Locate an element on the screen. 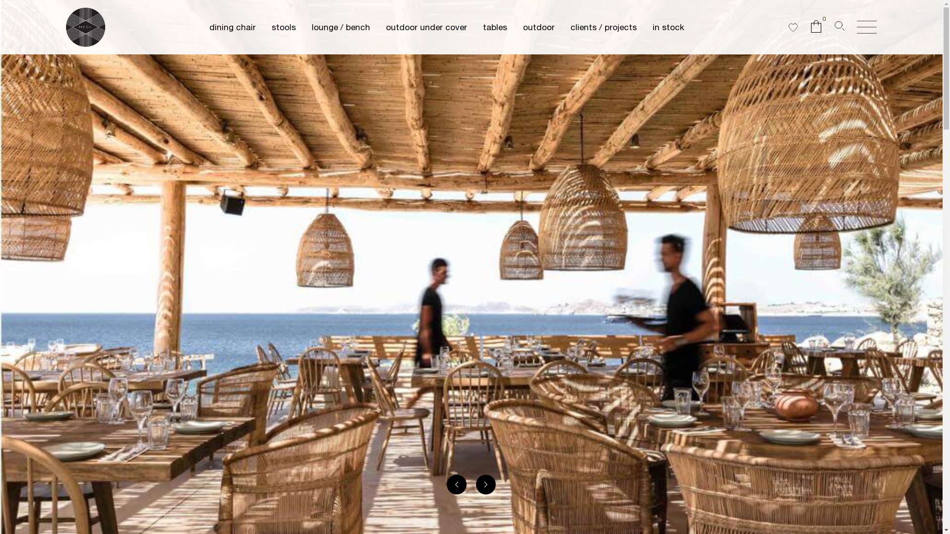 This screenshot has height=534, width=950. dining chair is located at coordinates (233, 27).